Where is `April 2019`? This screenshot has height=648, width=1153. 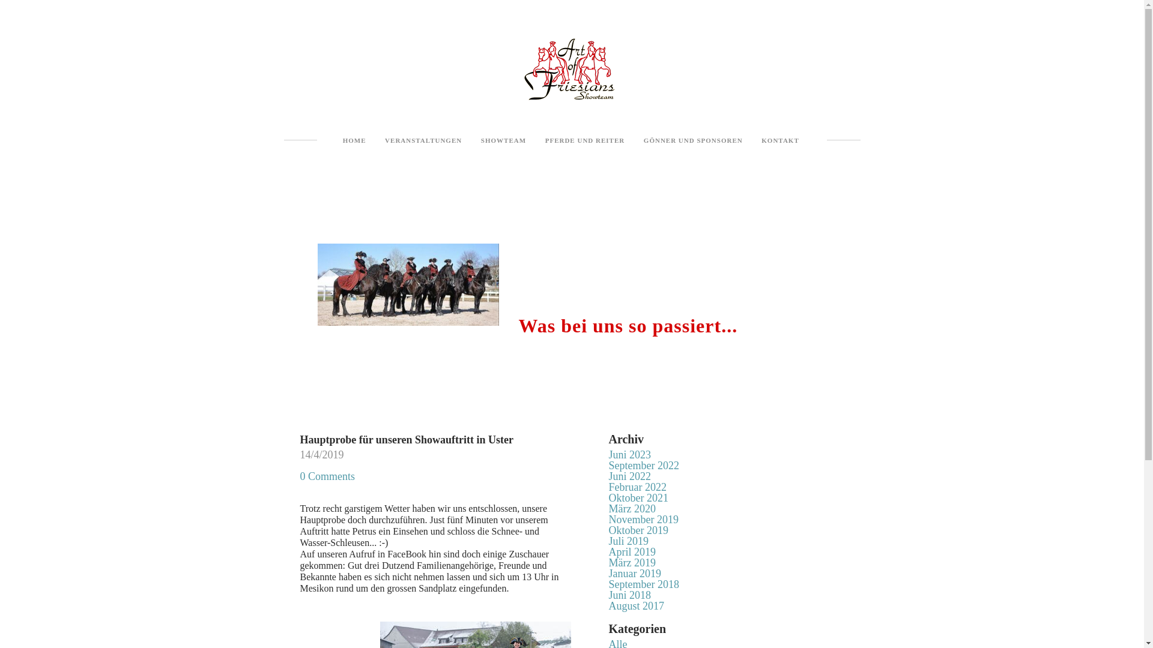
April 2019 is located at coordinates (632, 552).